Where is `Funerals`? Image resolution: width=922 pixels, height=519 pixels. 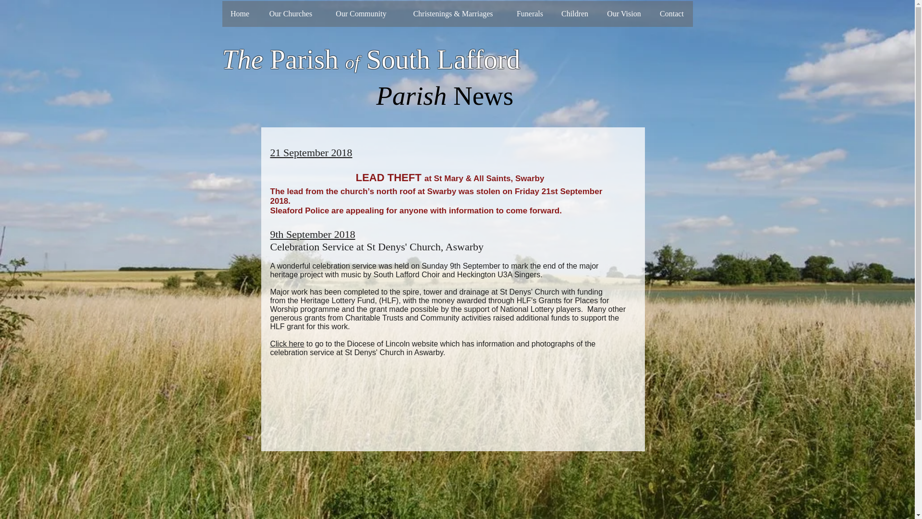
Funerals is located at coordinates (529, 14).